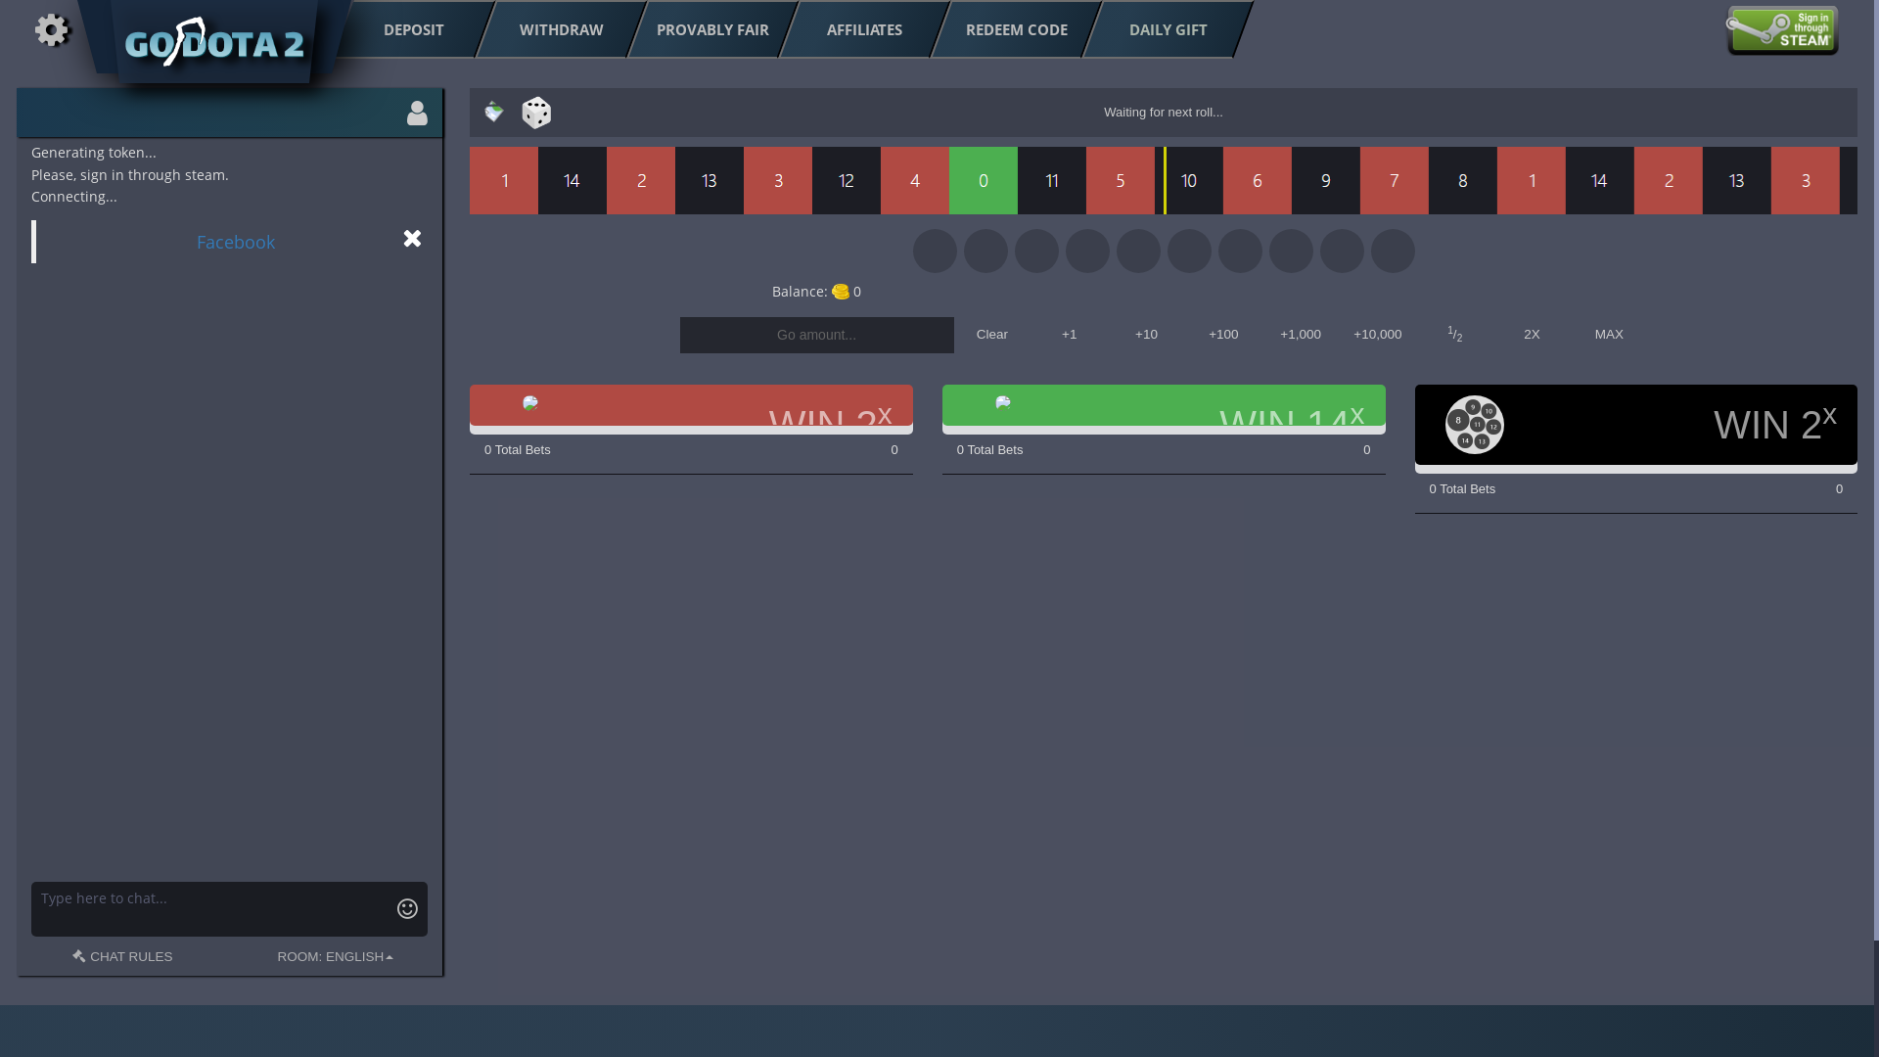 The height and width of the screenshot is (1057, 1879). Describe the element at coordinates (1223, 335) in the screenshot. I see `+100` at that location.